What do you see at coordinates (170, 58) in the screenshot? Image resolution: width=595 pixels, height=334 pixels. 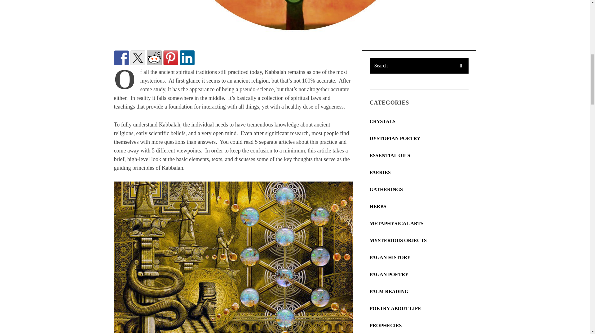 I see `Pin It!` at bounding box center [170, 58].